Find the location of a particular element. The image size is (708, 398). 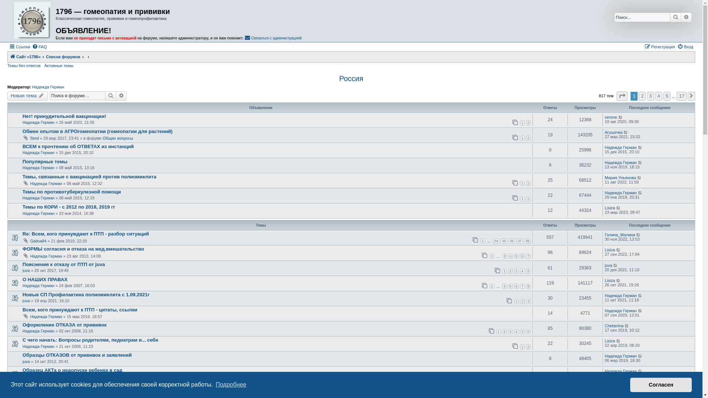

1 is located at coordinates (499, 332).